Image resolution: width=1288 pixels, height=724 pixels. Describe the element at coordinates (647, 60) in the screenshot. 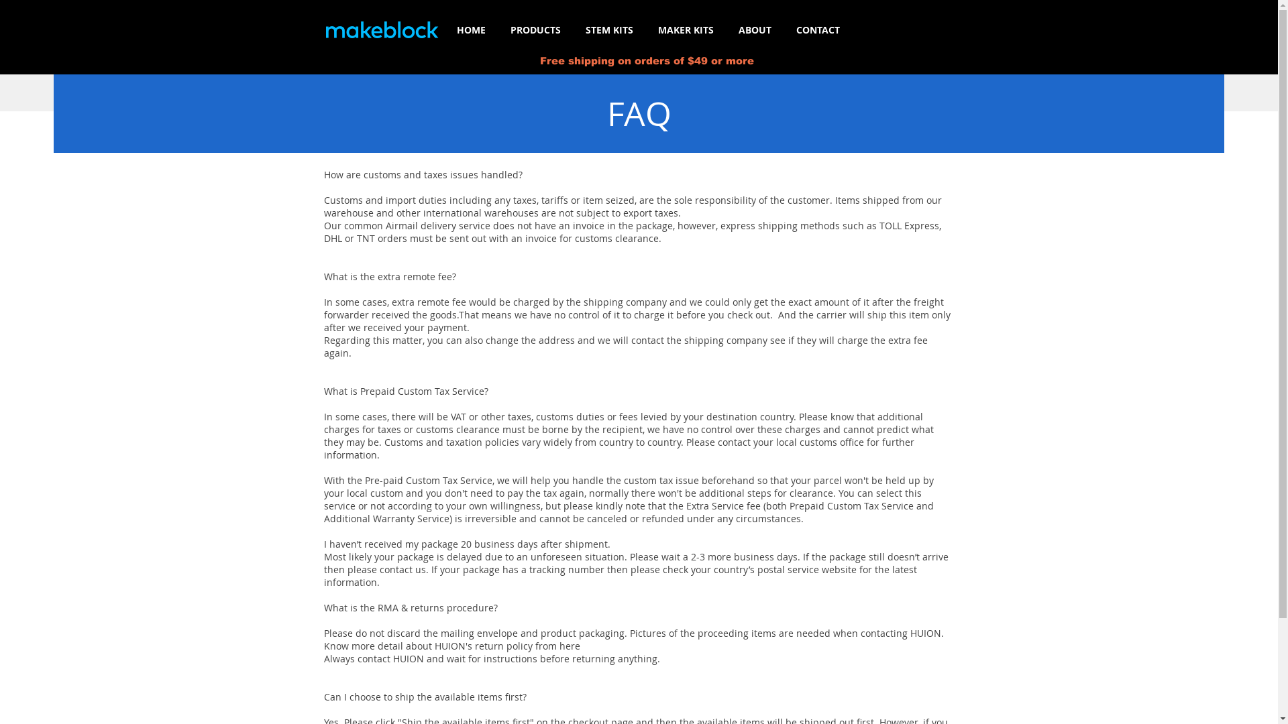

I see `Free shipping on orders of $49 or more` at that location.